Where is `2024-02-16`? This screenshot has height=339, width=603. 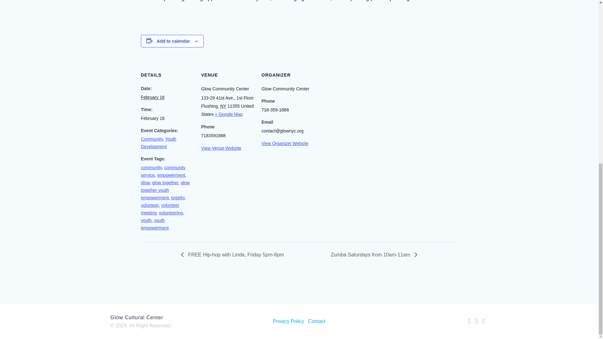
2024-02-16 is located at coordinates (152, 97).